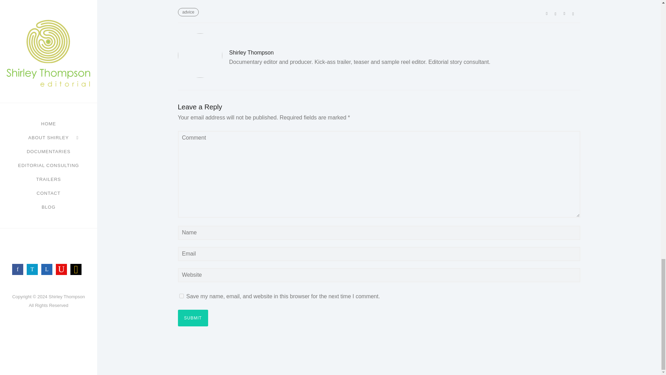  Describe the element at coordinates (193, 317) in the screenshot. I see `Submit` at that location.